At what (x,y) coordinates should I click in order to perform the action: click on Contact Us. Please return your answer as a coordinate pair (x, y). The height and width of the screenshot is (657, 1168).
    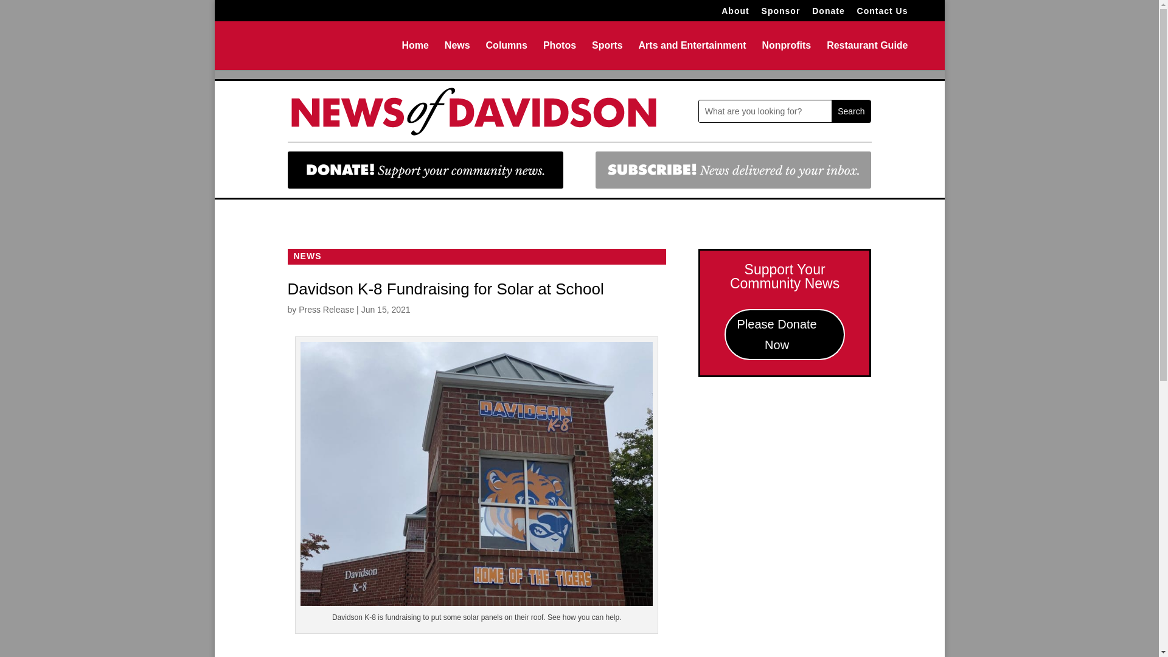
    Looking at the image, I should click on (883, 13).